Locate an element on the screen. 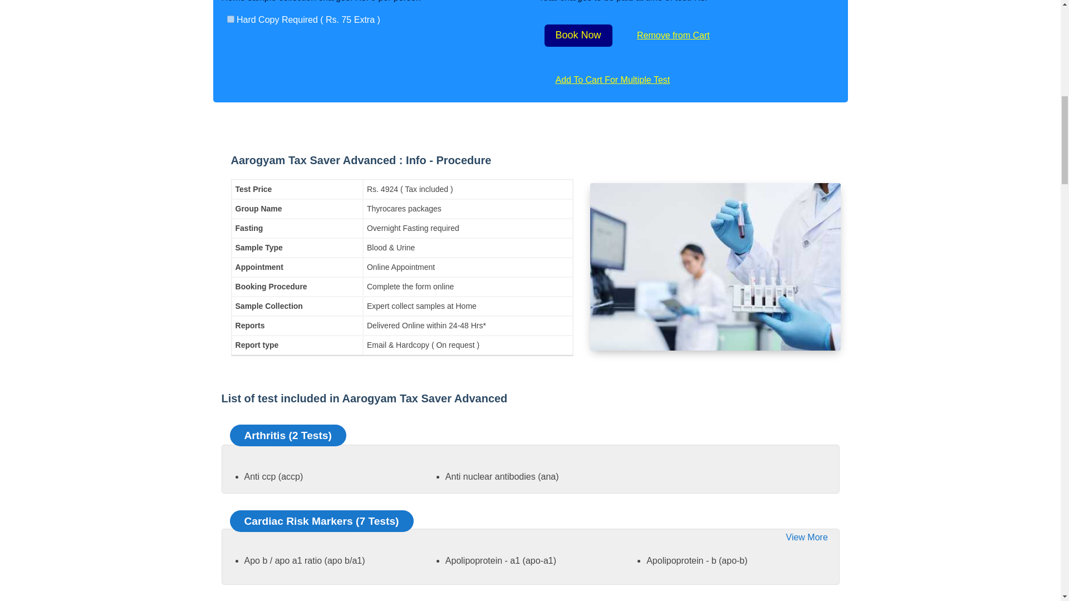 This screenshot has height=601, width=1069. on is located at coordinates (231, 19).